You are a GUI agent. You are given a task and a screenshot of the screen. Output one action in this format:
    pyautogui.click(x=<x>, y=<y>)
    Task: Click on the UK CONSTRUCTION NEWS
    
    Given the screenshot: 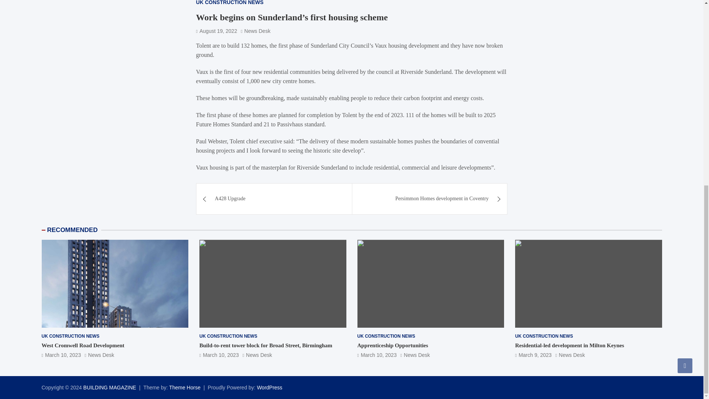 What is the action you would take?
    pyautogui.click(x=386, y=336)
    